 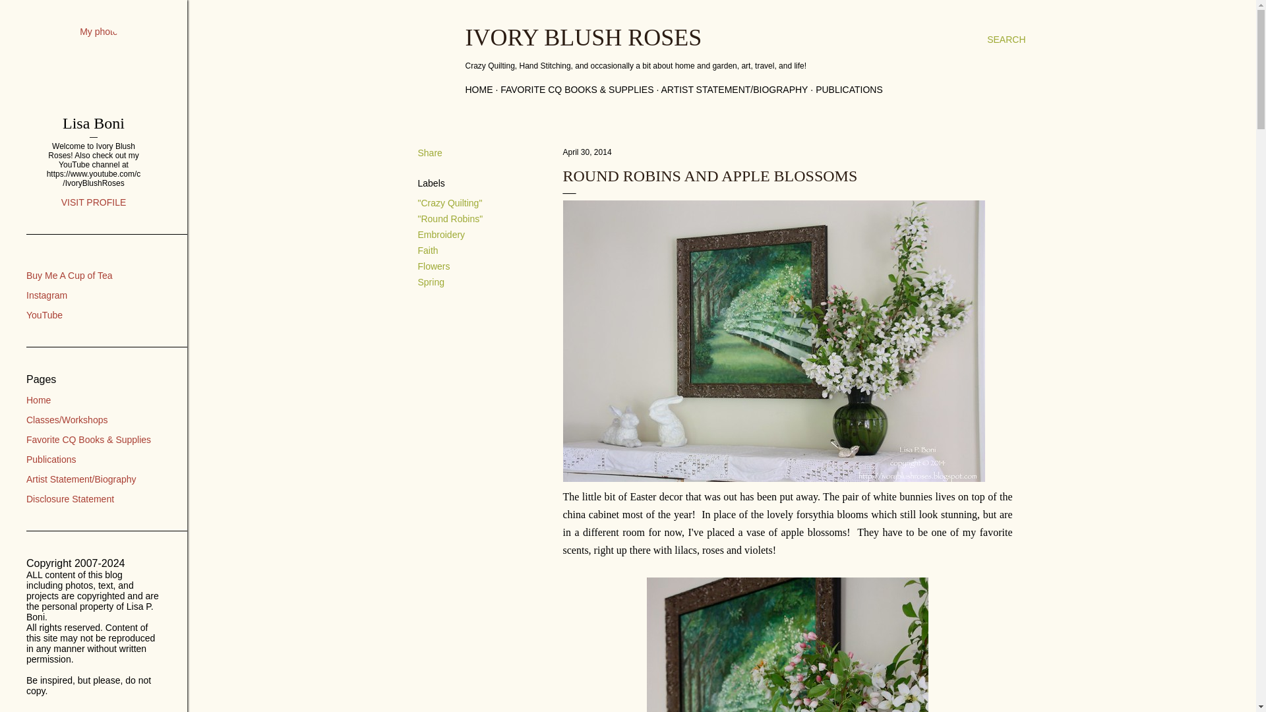 What do you see at coordinates (587, 152) in the screenshot?
I see `April 30, 2014` at bounding box center [587, 152].